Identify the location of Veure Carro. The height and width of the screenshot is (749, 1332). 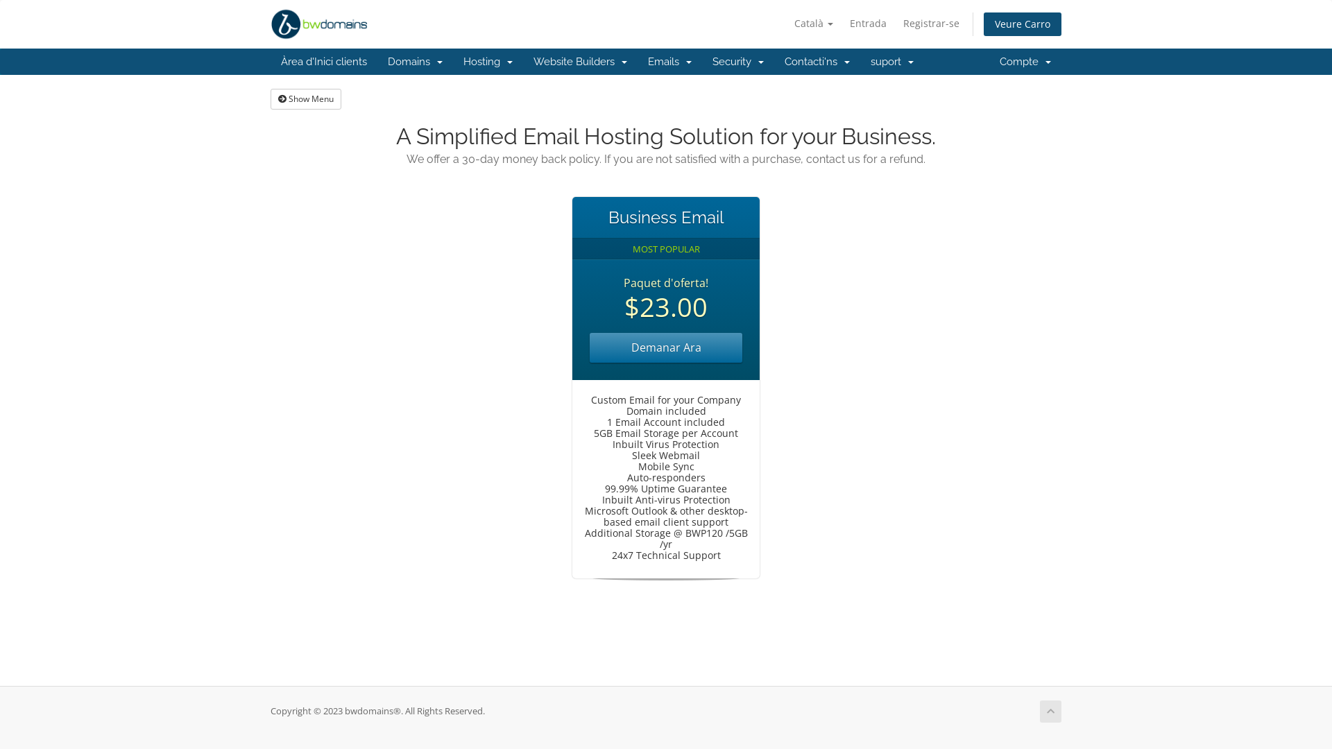
(1023, 24).